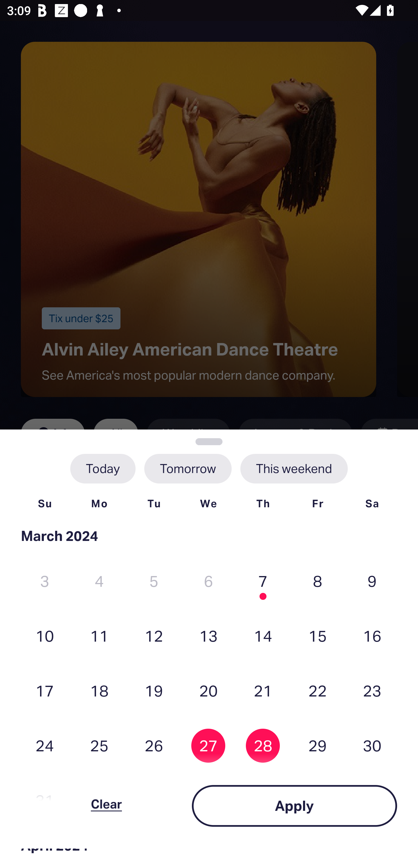 This screenshot has width=418, height=859. I want to click on 18, so click(99, 690).